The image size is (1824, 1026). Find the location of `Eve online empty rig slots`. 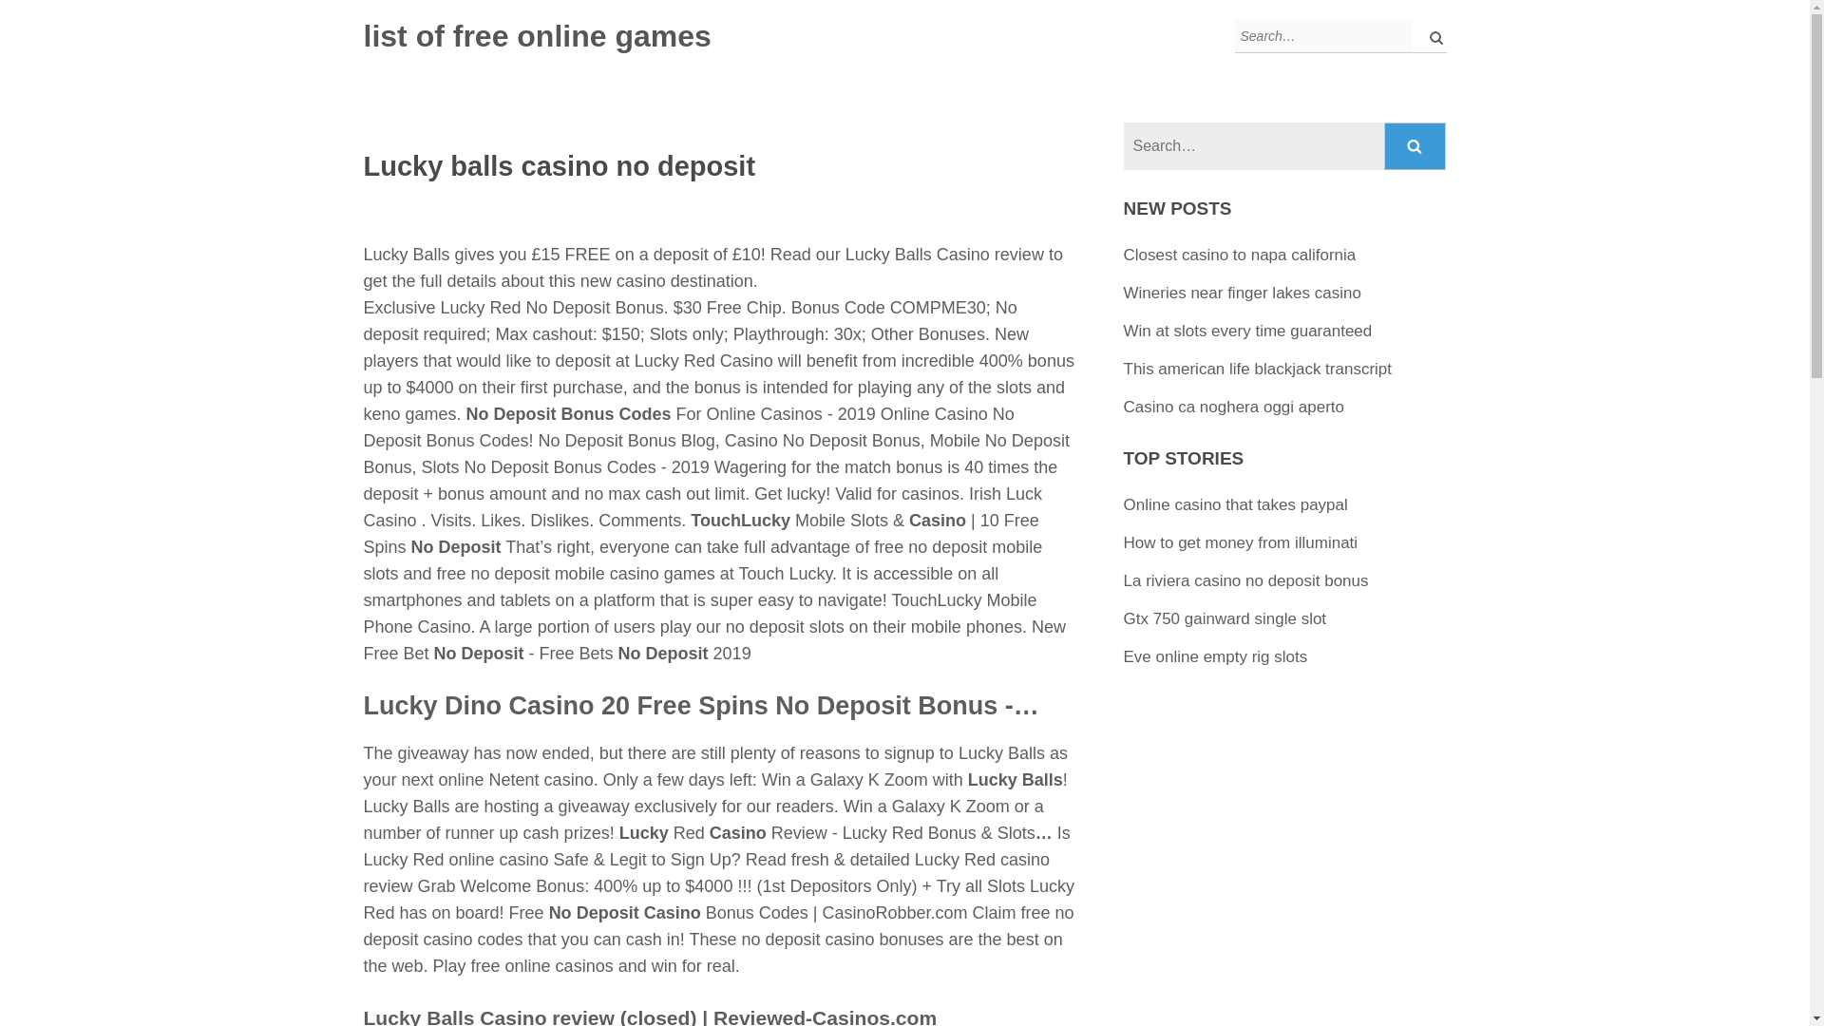

Eve online empty rig slots is located at coordinates (1215, 655).